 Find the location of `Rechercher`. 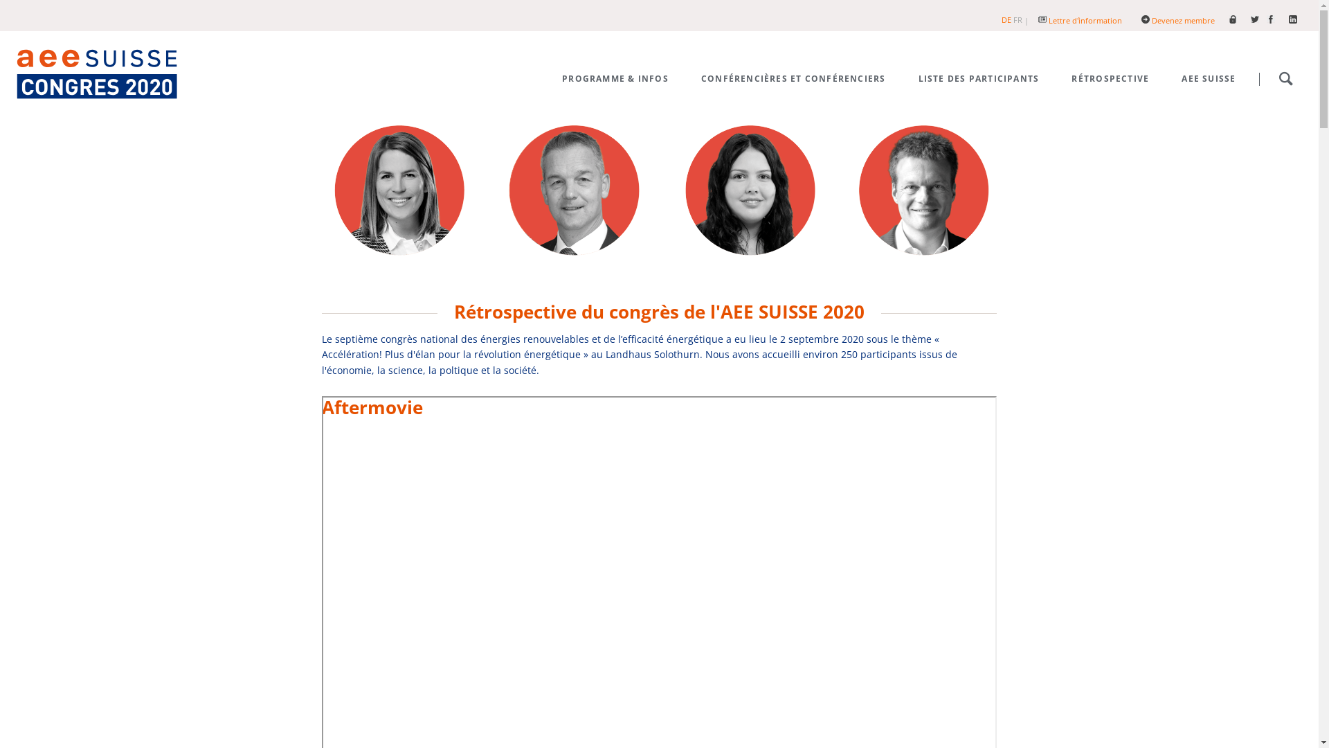

Rechercher is located at coordinates (1286, 79).